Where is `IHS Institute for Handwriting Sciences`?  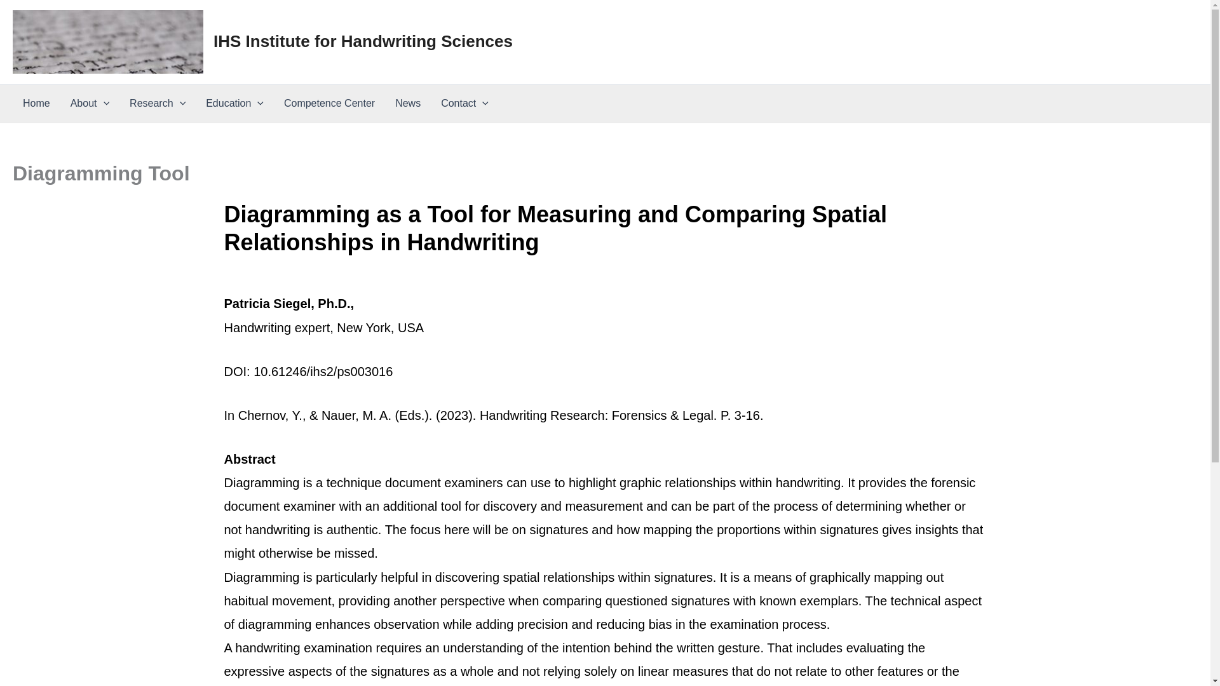 IHS Institute for Handwriting Sciences is located at coordinates (363, 41).